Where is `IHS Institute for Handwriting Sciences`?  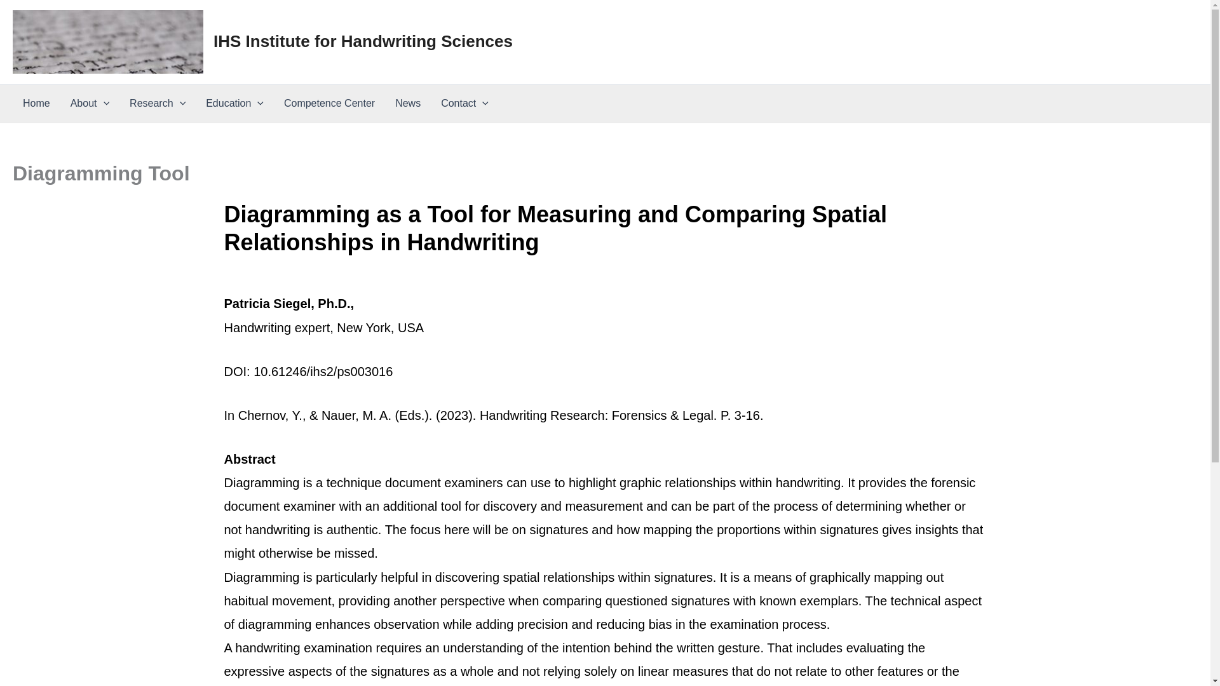 IHS Institute for Handwriting Sciences is located at coordinates (363, 41).